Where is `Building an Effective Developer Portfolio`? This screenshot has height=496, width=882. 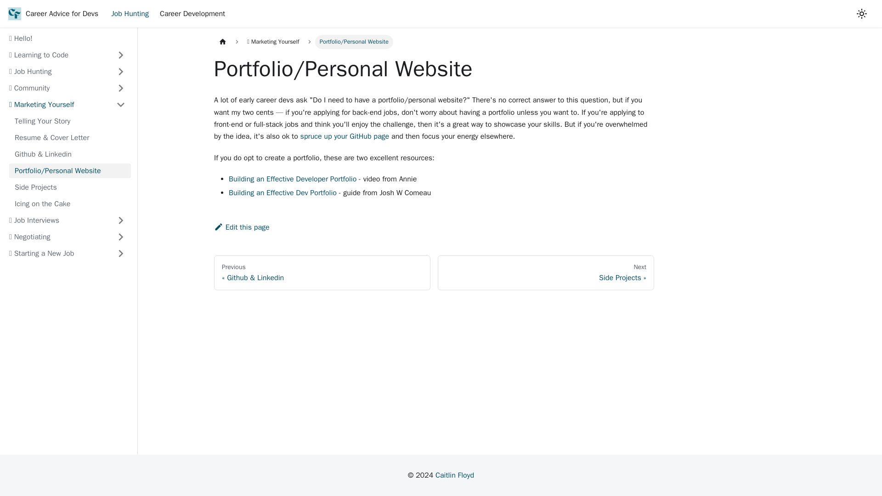 Building an Effective Developer Portfolio is located at coordinates (292, 179).